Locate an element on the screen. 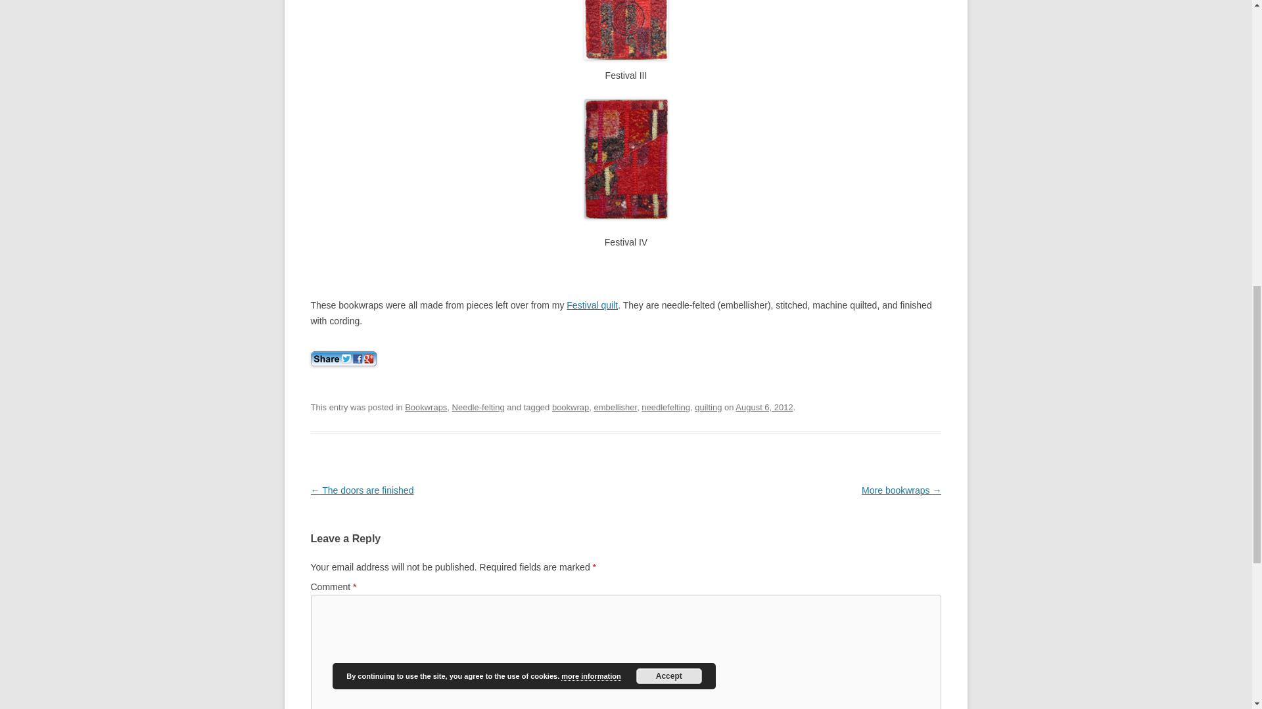  embellisher is located at coordinates (615, 407).